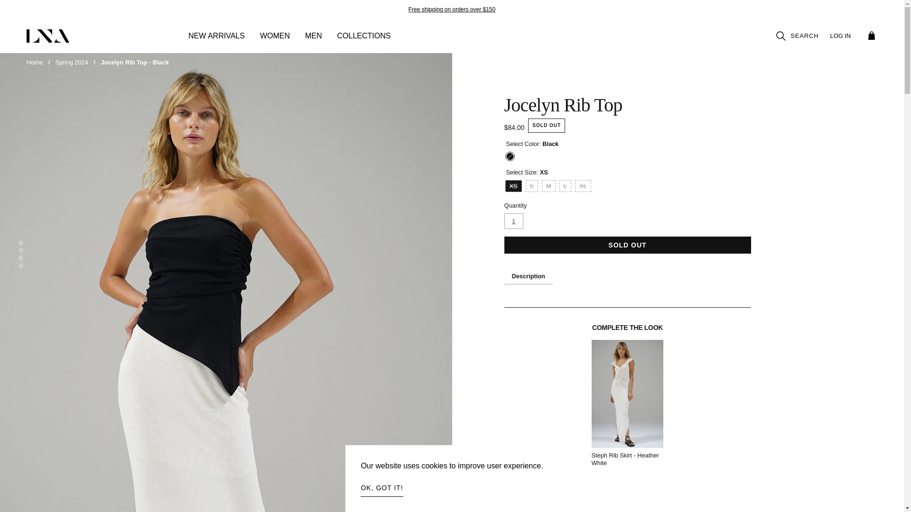 The width and height of the screenshot is (911, 512). Describe the element at coordinates (565, 186) in the screenshot. I see `L` at that location.